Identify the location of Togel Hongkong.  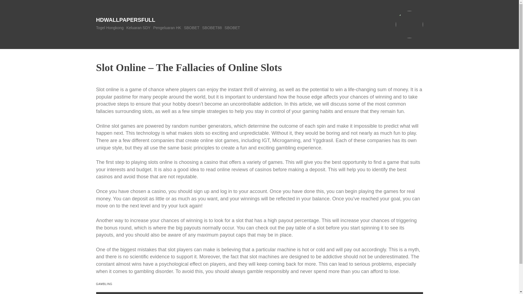
(110, 28).